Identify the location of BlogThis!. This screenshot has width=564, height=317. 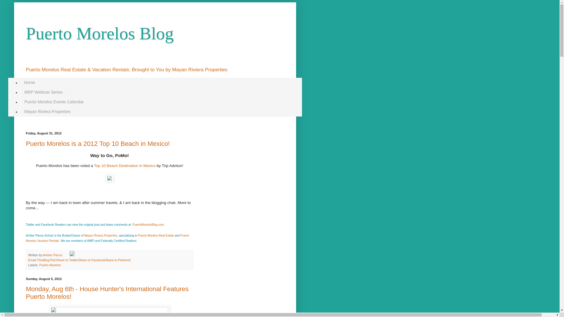
(49, 260).